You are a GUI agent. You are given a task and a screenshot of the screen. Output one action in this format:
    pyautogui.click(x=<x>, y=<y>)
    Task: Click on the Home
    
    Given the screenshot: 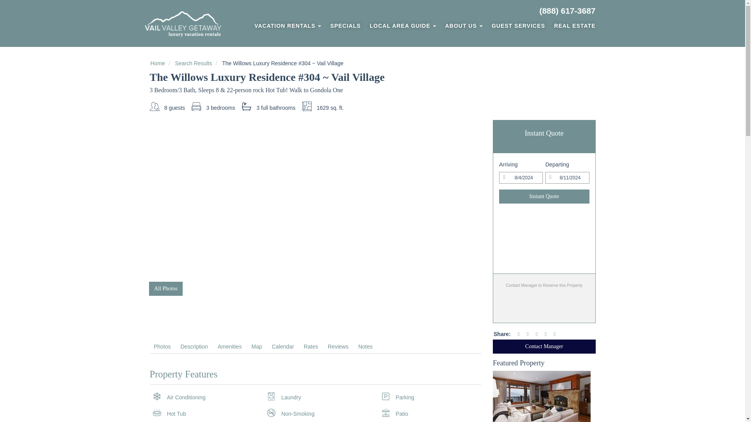 What is the action you would take?
    pyautogui.click(x=157, y=63)
    